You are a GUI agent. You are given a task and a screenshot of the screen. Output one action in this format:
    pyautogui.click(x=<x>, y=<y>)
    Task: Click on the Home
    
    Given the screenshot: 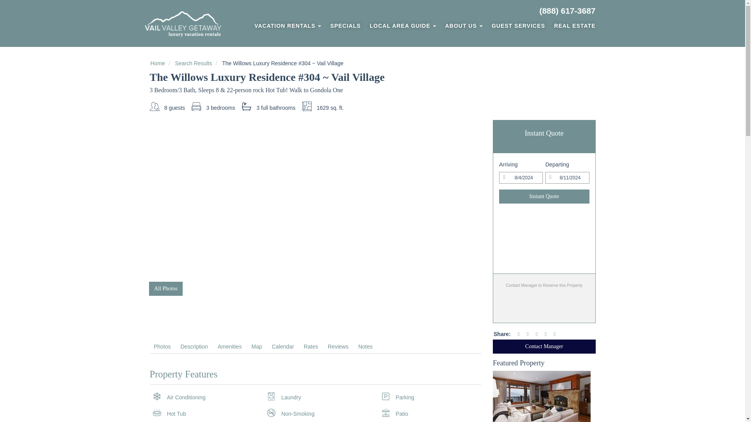 What is the action you would take?
    pyautogui.click(x=157, y=63)
    